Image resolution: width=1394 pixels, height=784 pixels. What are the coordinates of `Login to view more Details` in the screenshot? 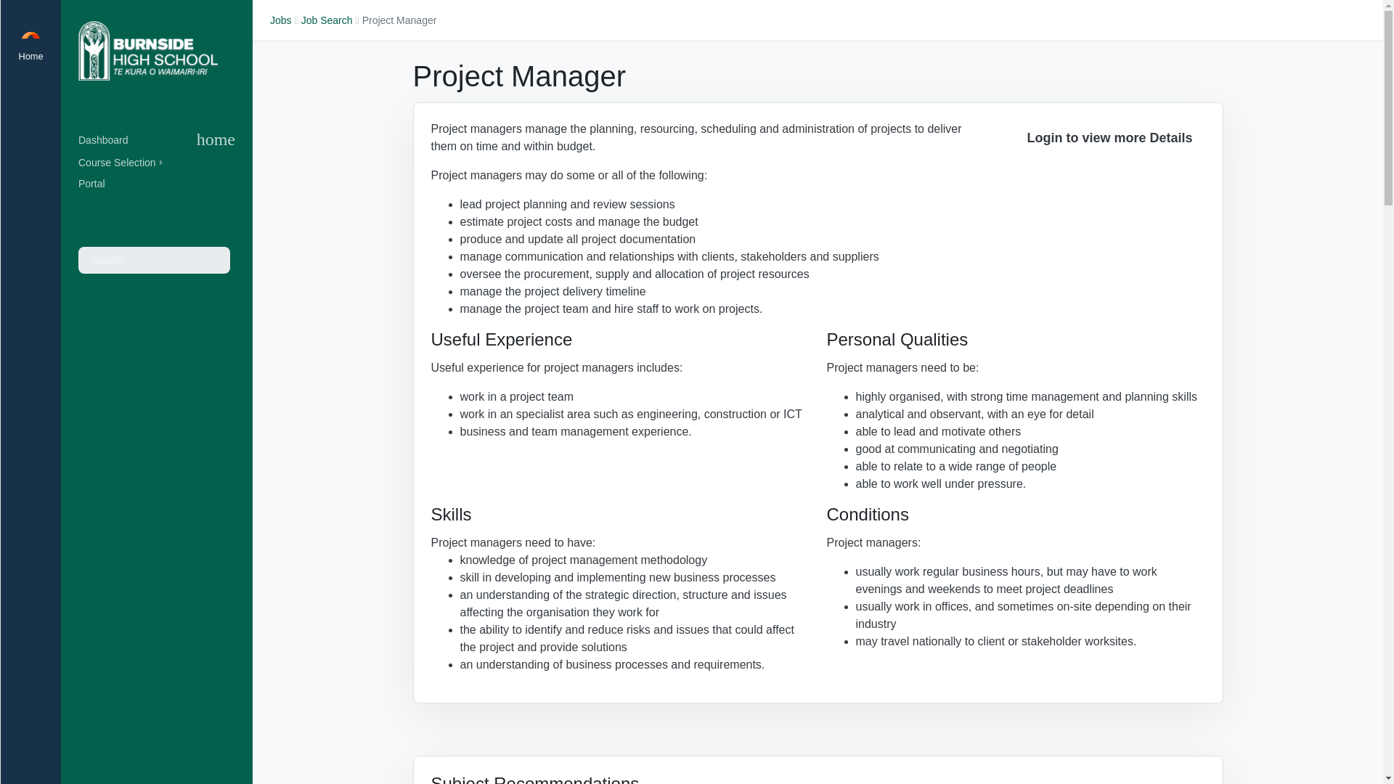 It's located at (1109, 138).